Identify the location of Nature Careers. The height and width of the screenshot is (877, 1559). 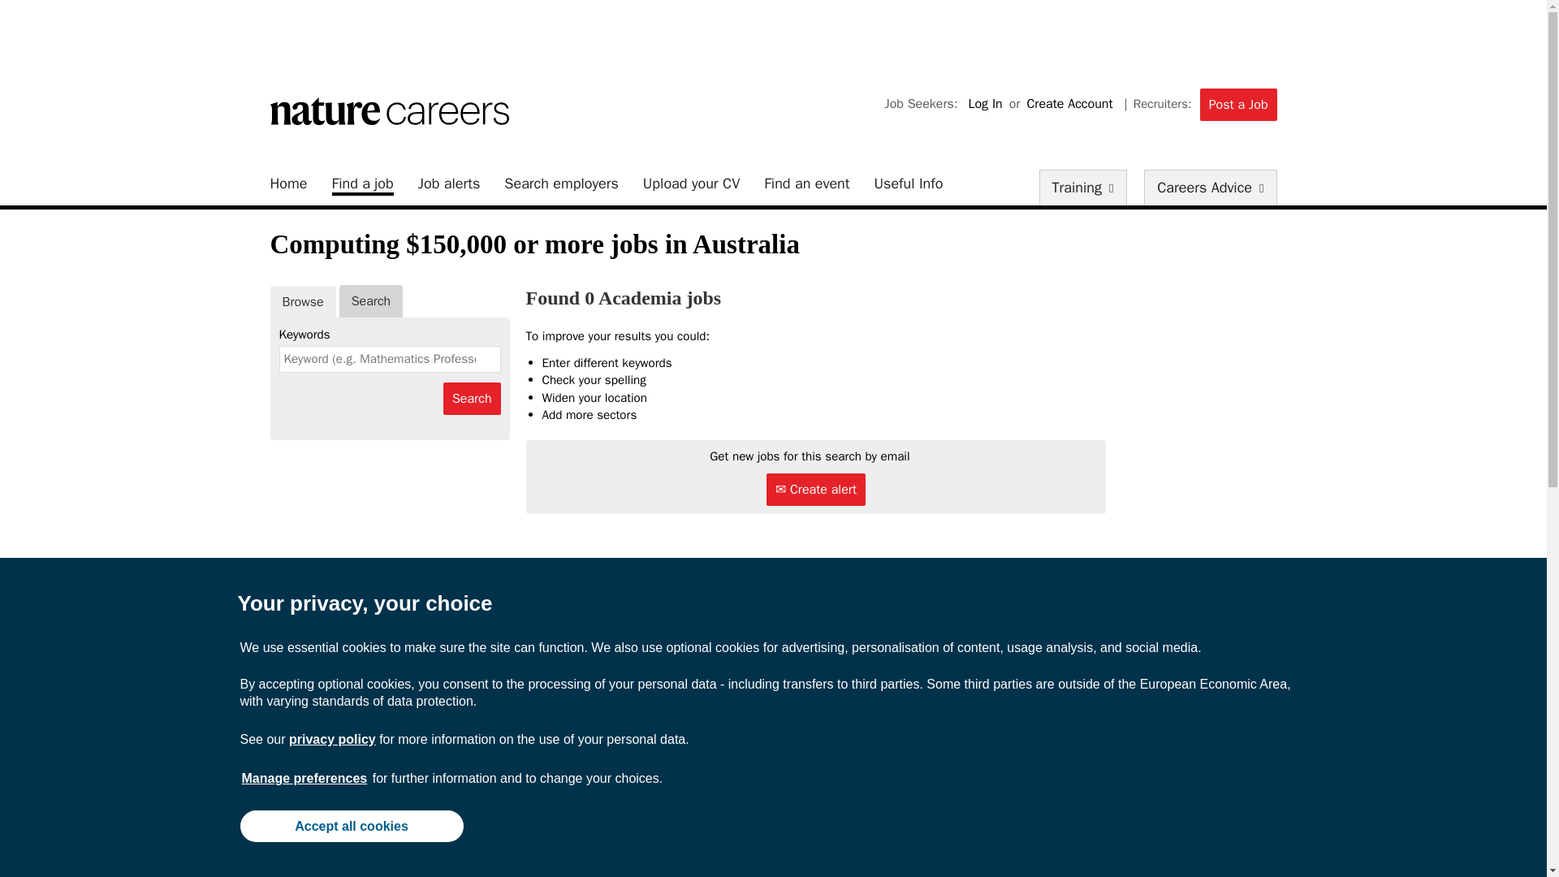
(388, 110).